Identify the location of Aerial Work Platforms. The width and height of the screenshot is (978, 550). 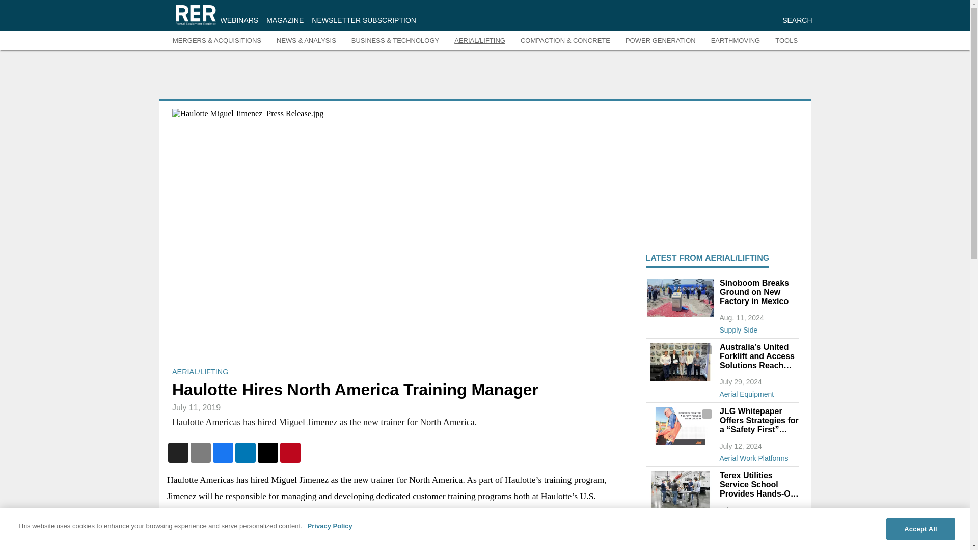
(758, 456).